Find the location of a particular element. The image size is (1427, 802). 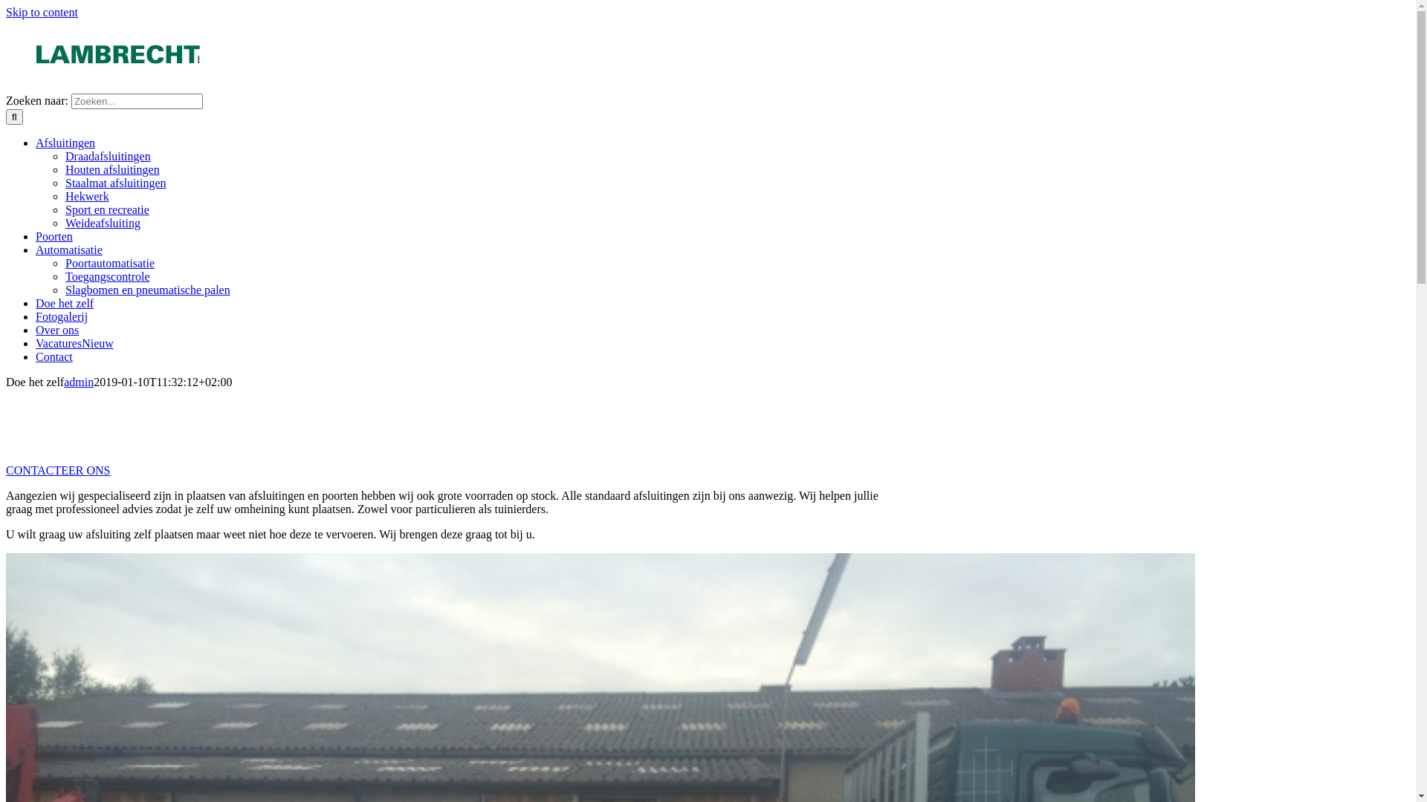

Doe het zelf is located at coordinates (65, 303).